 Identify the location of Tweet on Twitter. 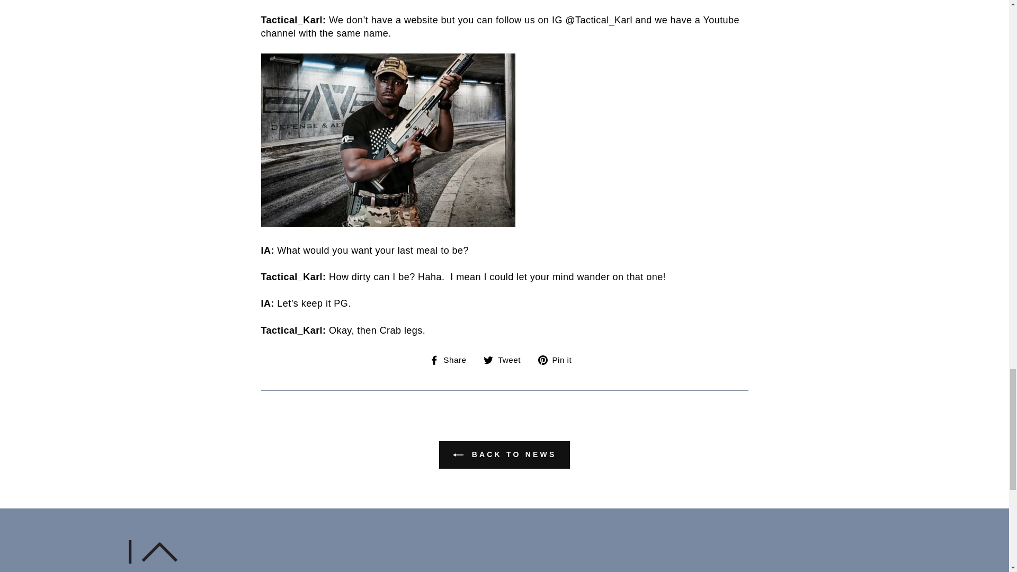
(506, 360).